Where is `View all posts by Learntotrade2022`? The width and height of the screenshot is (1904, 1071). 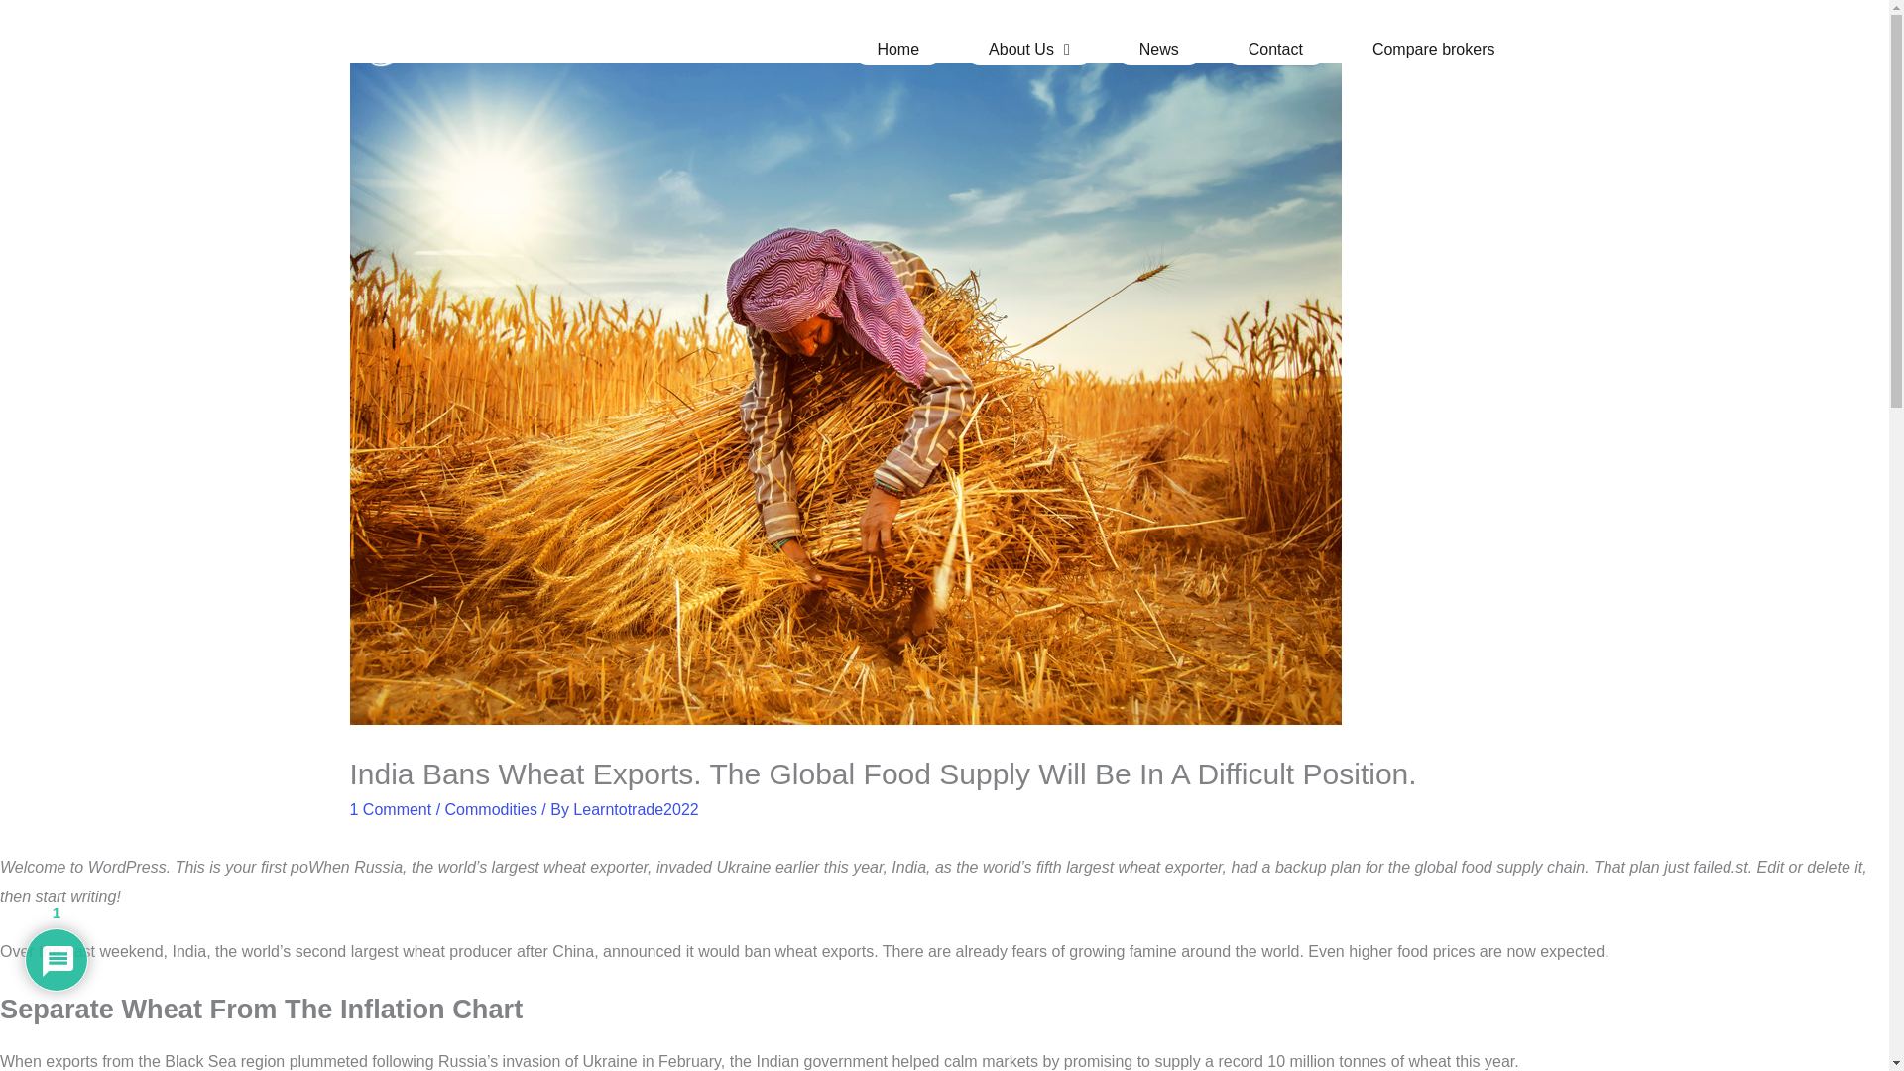 View all posts by Learntotrade2022 is located at coordinates (635, 809).